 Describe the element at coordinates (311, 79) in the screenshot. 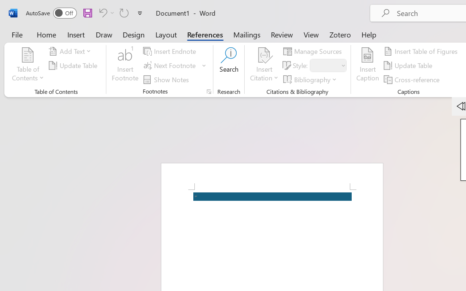

I see `Bibliography` at that location.